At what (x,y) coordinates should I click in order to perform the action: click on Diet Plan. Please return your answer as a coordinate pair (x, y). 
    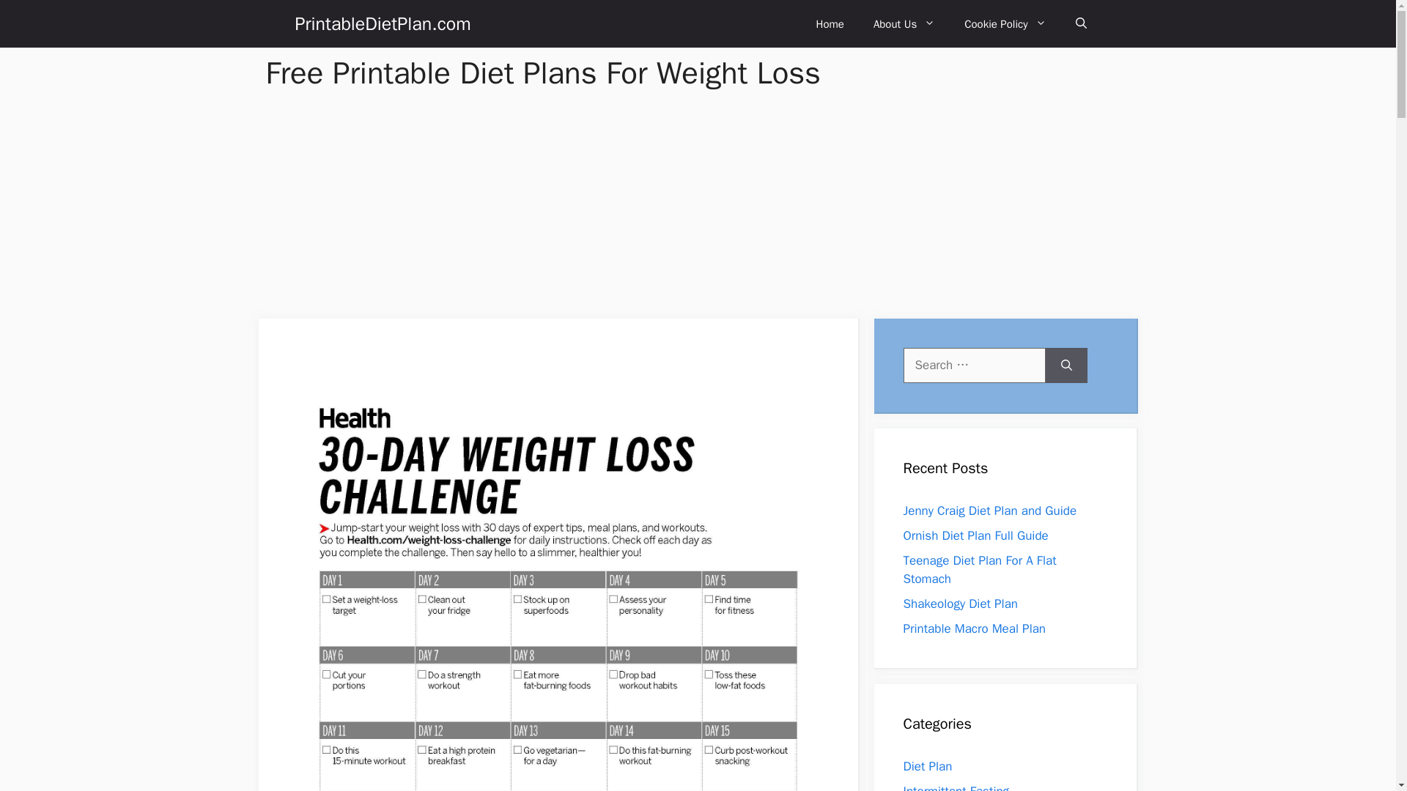
    Looking at the image, I should click on (928, 766).